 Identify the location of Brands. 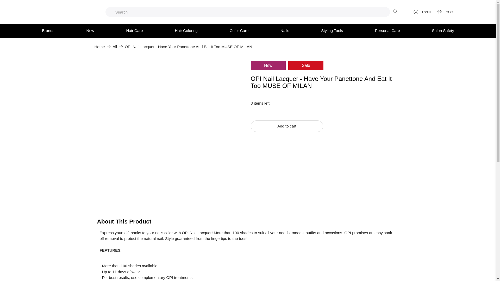
(48, 31).